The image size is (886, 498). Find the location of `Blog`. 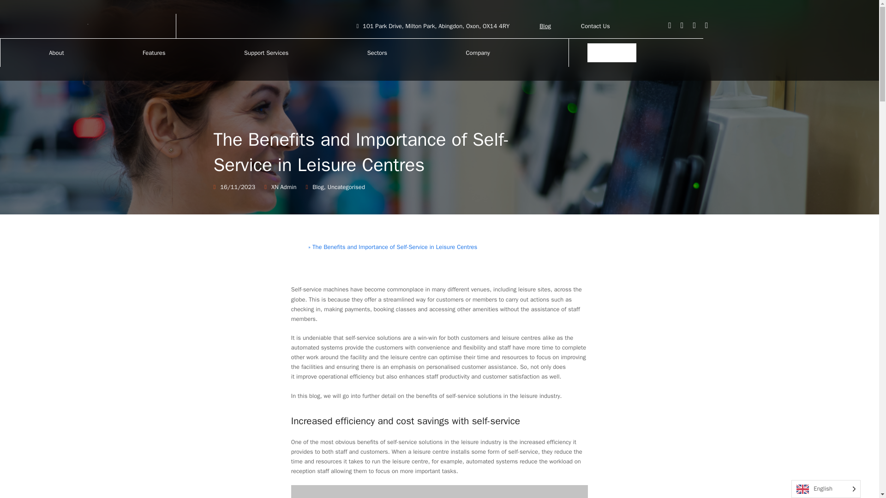

Blog is located at coordinates (545, 26).